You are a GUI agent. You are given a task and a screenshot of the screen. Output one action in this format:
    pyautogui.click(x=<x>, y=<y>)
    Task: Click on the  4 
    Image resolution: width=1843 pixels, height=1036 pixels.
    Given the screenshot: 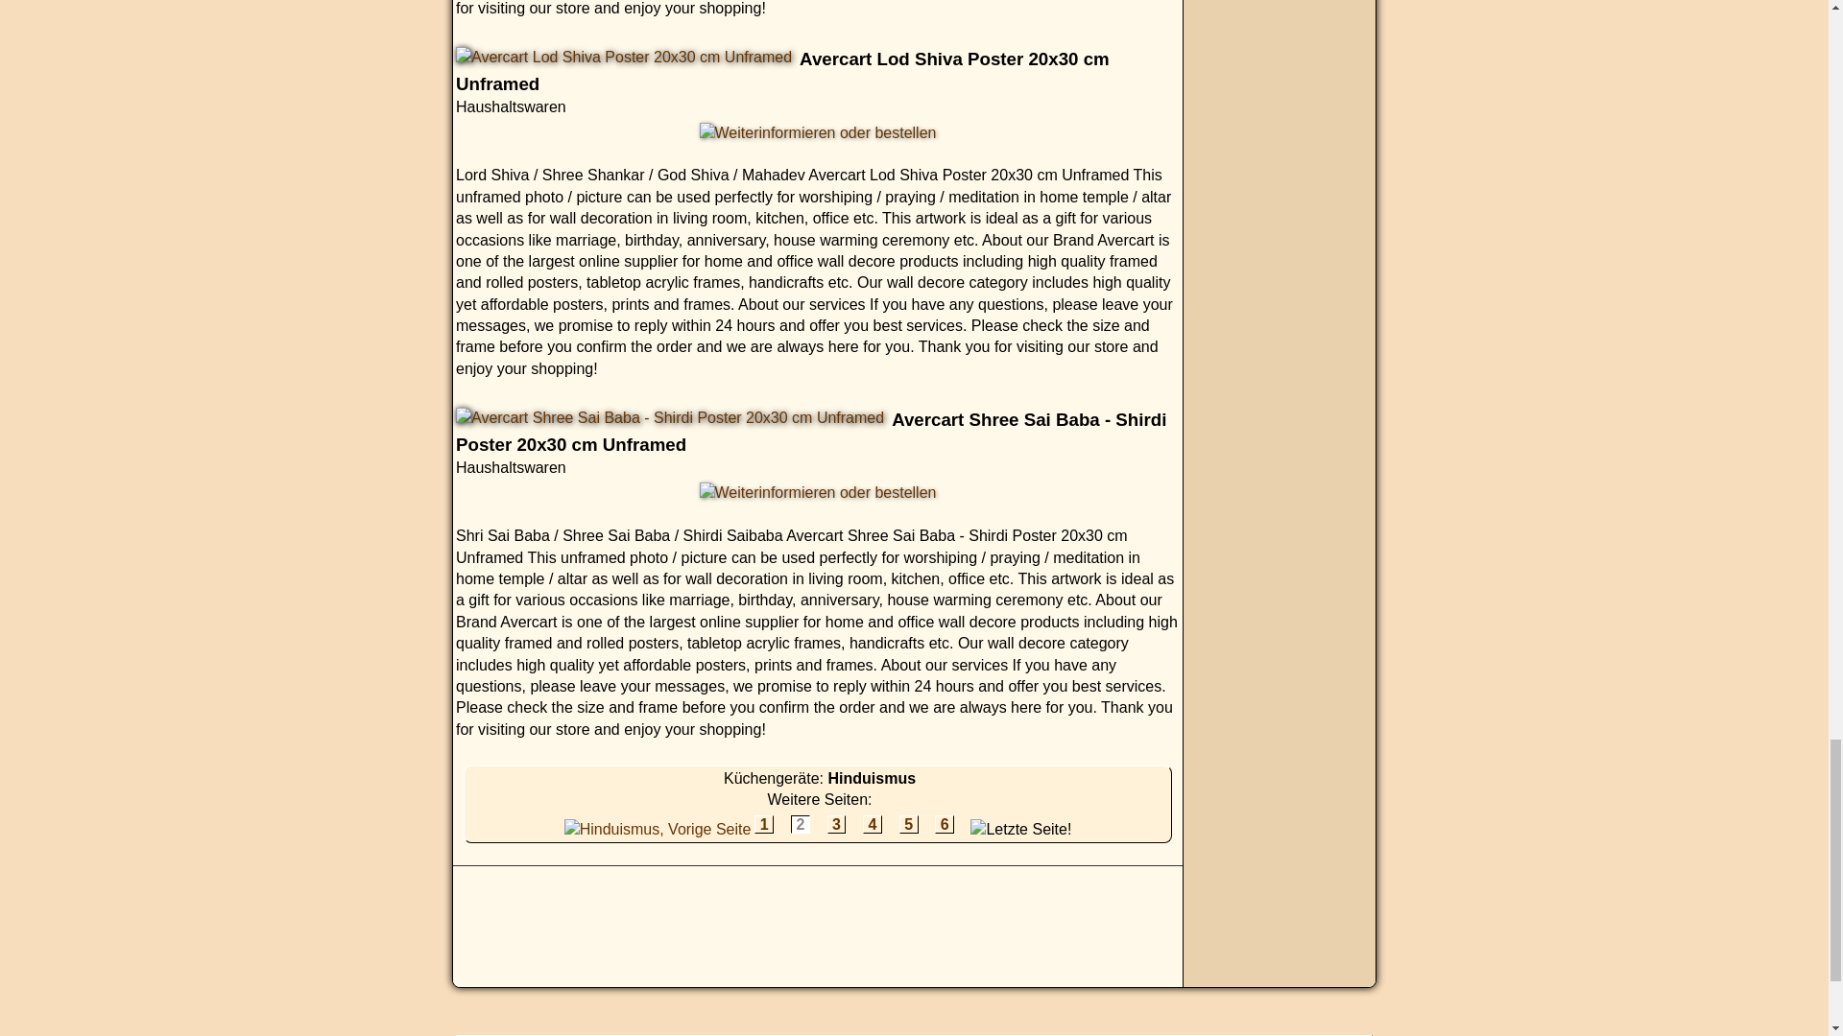 What is the action you would take?
    pyautogui.click(x=872, y=824)
    